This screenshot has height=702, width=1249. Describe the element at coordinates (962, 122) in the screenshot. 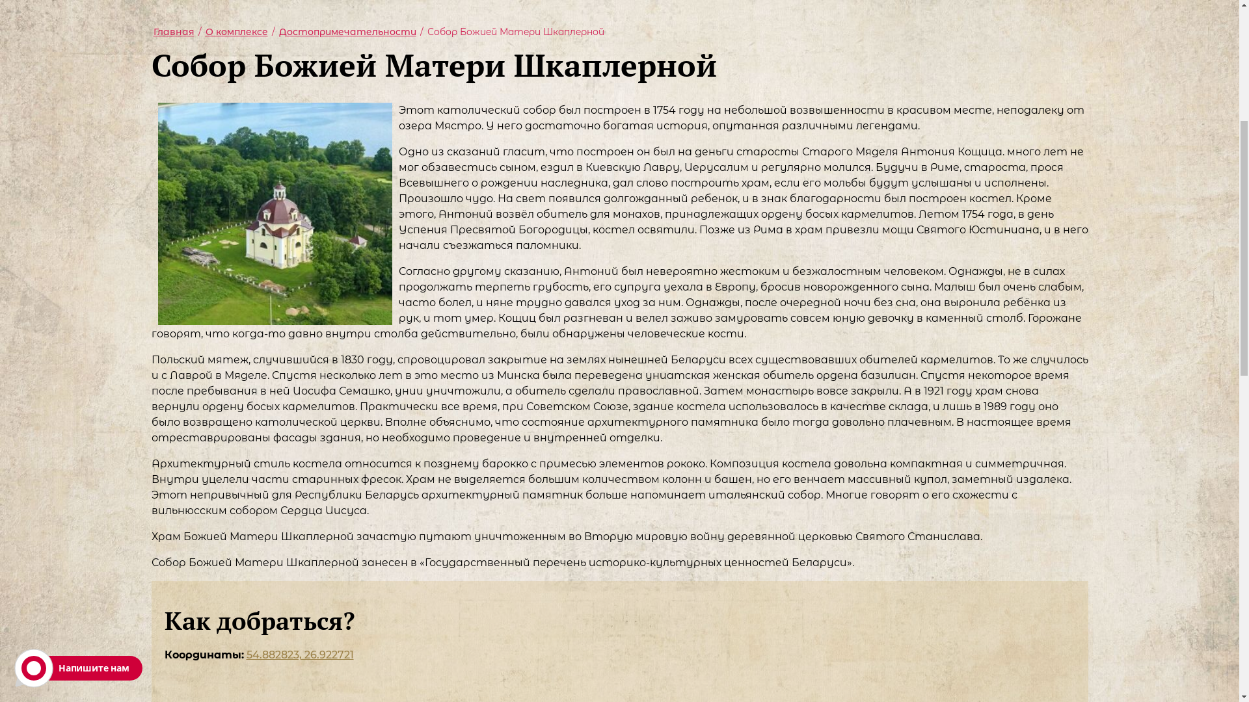

I see `+375 (29) 620-52-53` at that location.